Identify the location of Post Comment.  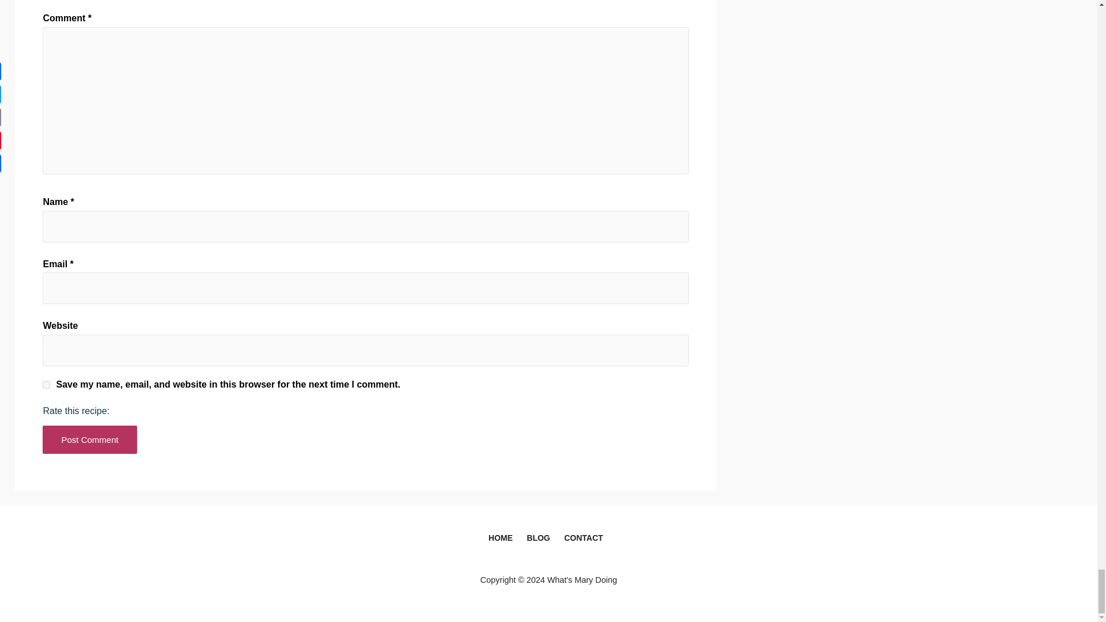
(89, 439).